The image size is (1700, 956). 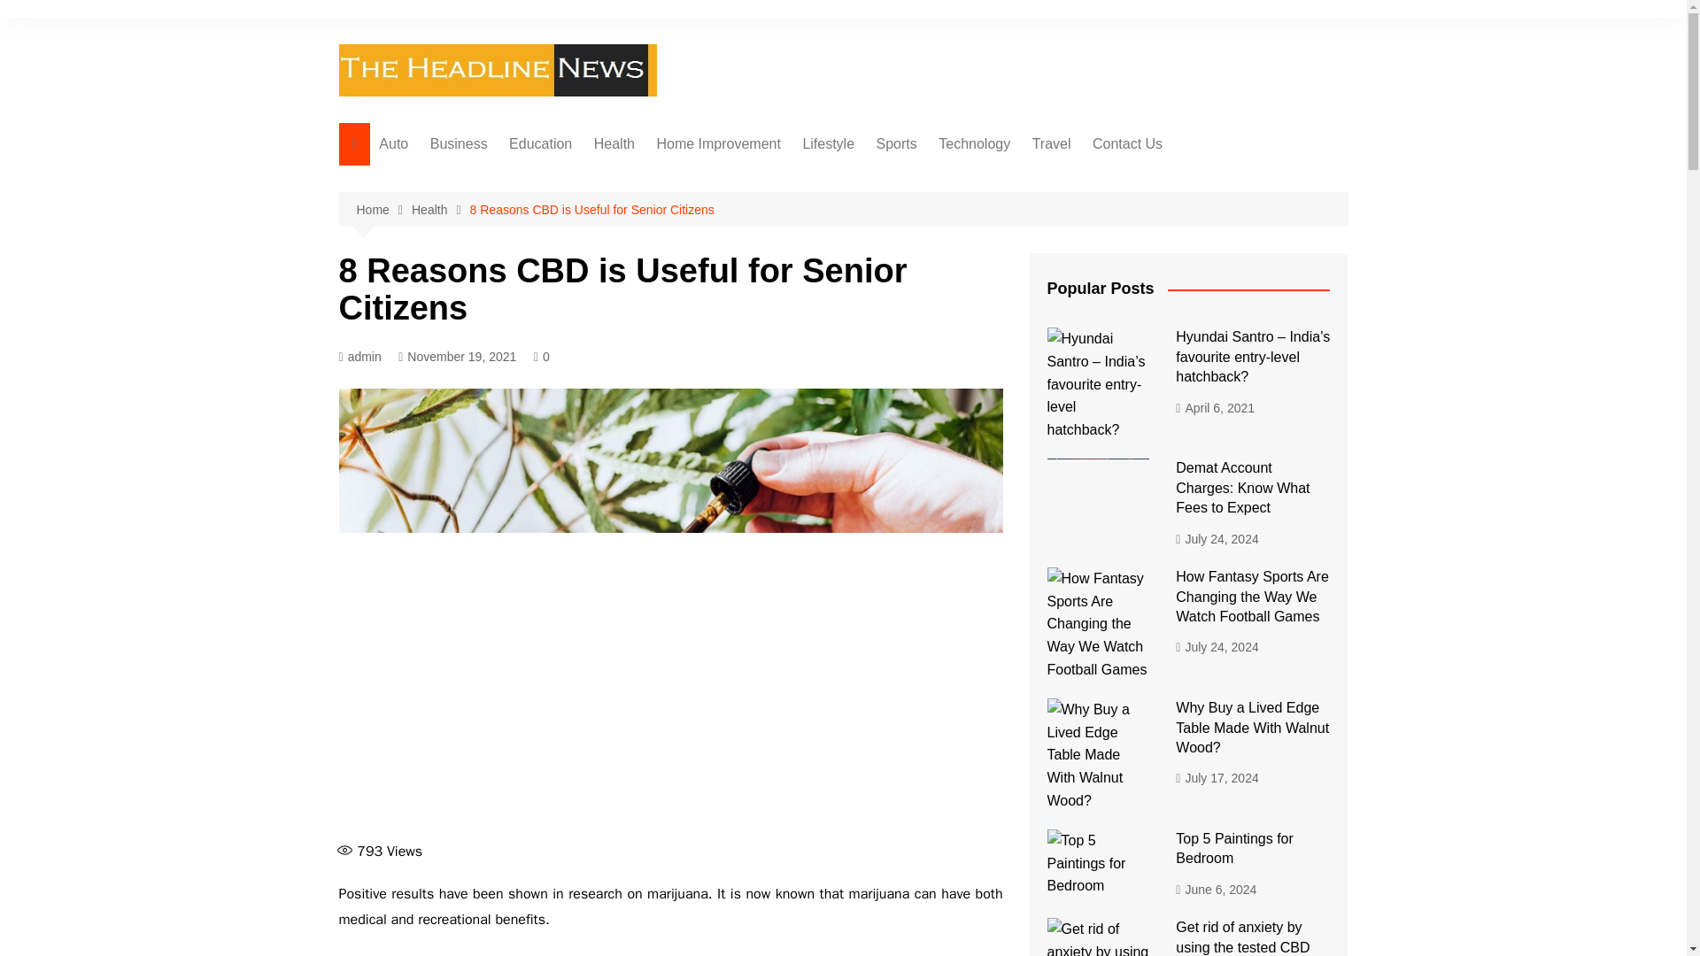 I want to click on Lifestyle, so click(x=829, y=143).